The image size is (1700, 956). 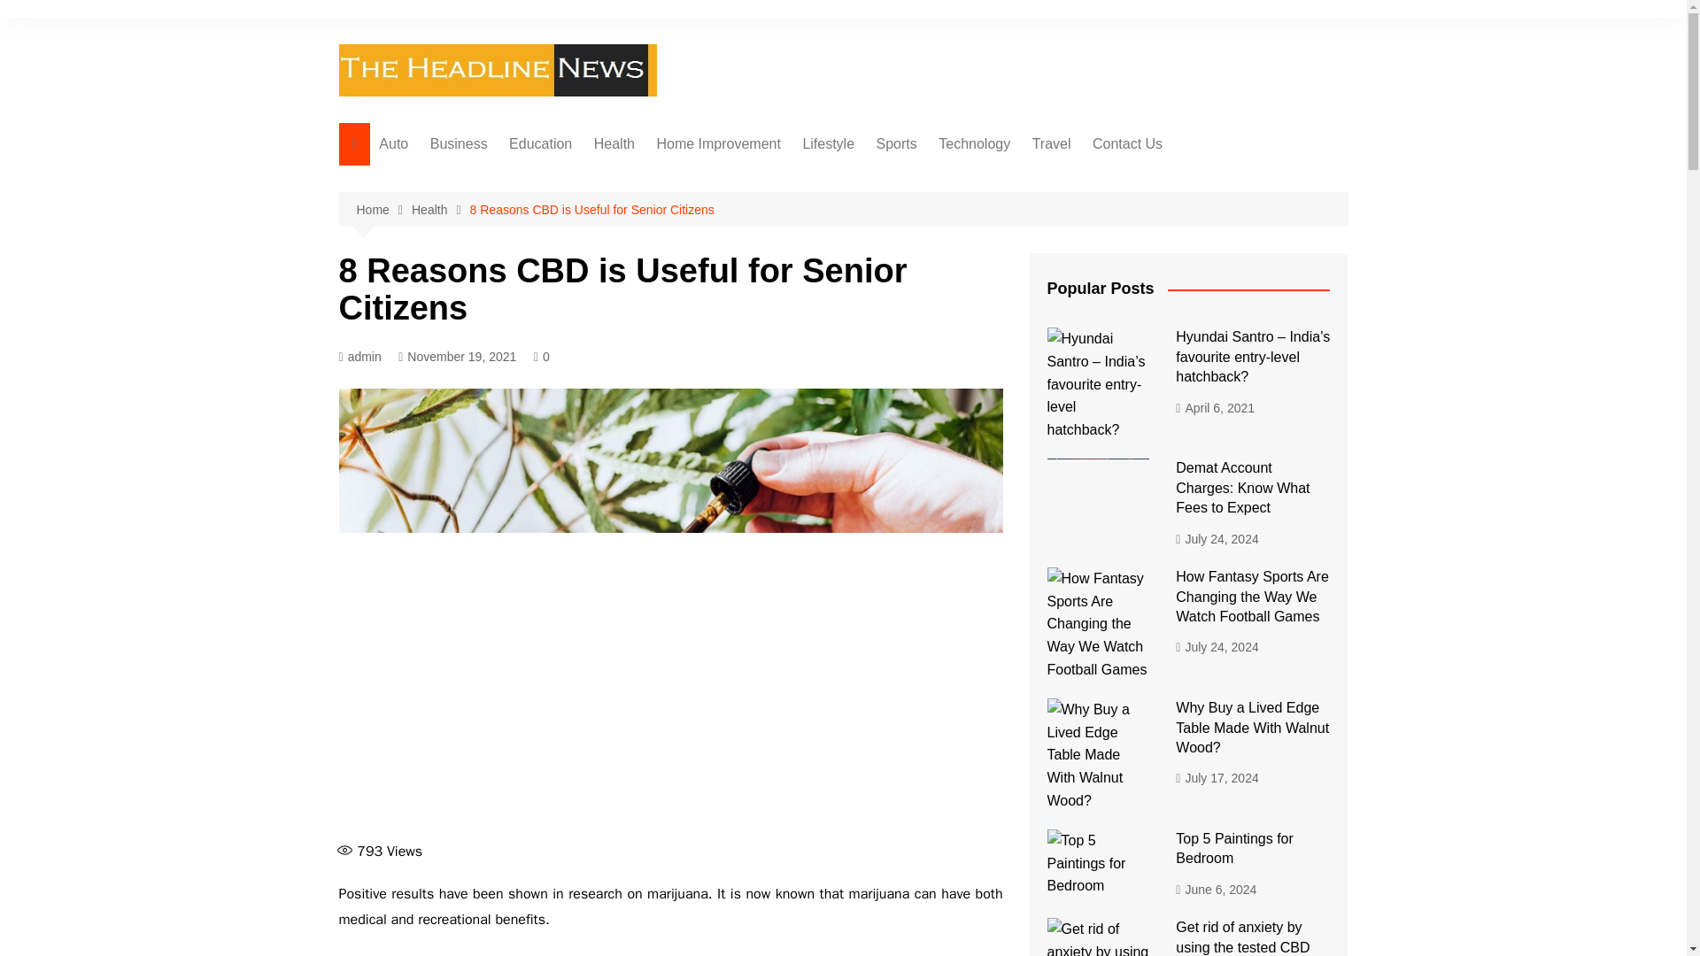 I want to click on Lifestyle, so click(x=829, y=143).